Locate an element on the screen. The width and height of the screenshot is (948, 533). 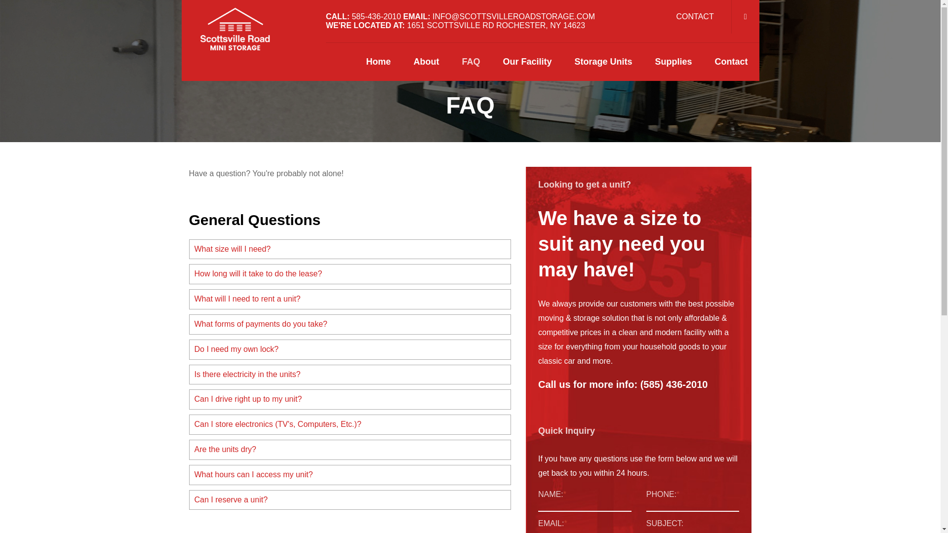
Contact is located at coordinates (731, 62).